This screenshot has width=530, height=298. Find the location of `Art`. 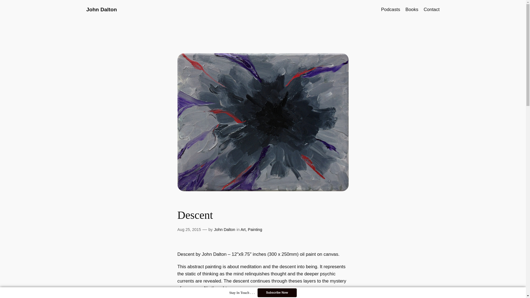

Art is located at coordinates (243, 230).